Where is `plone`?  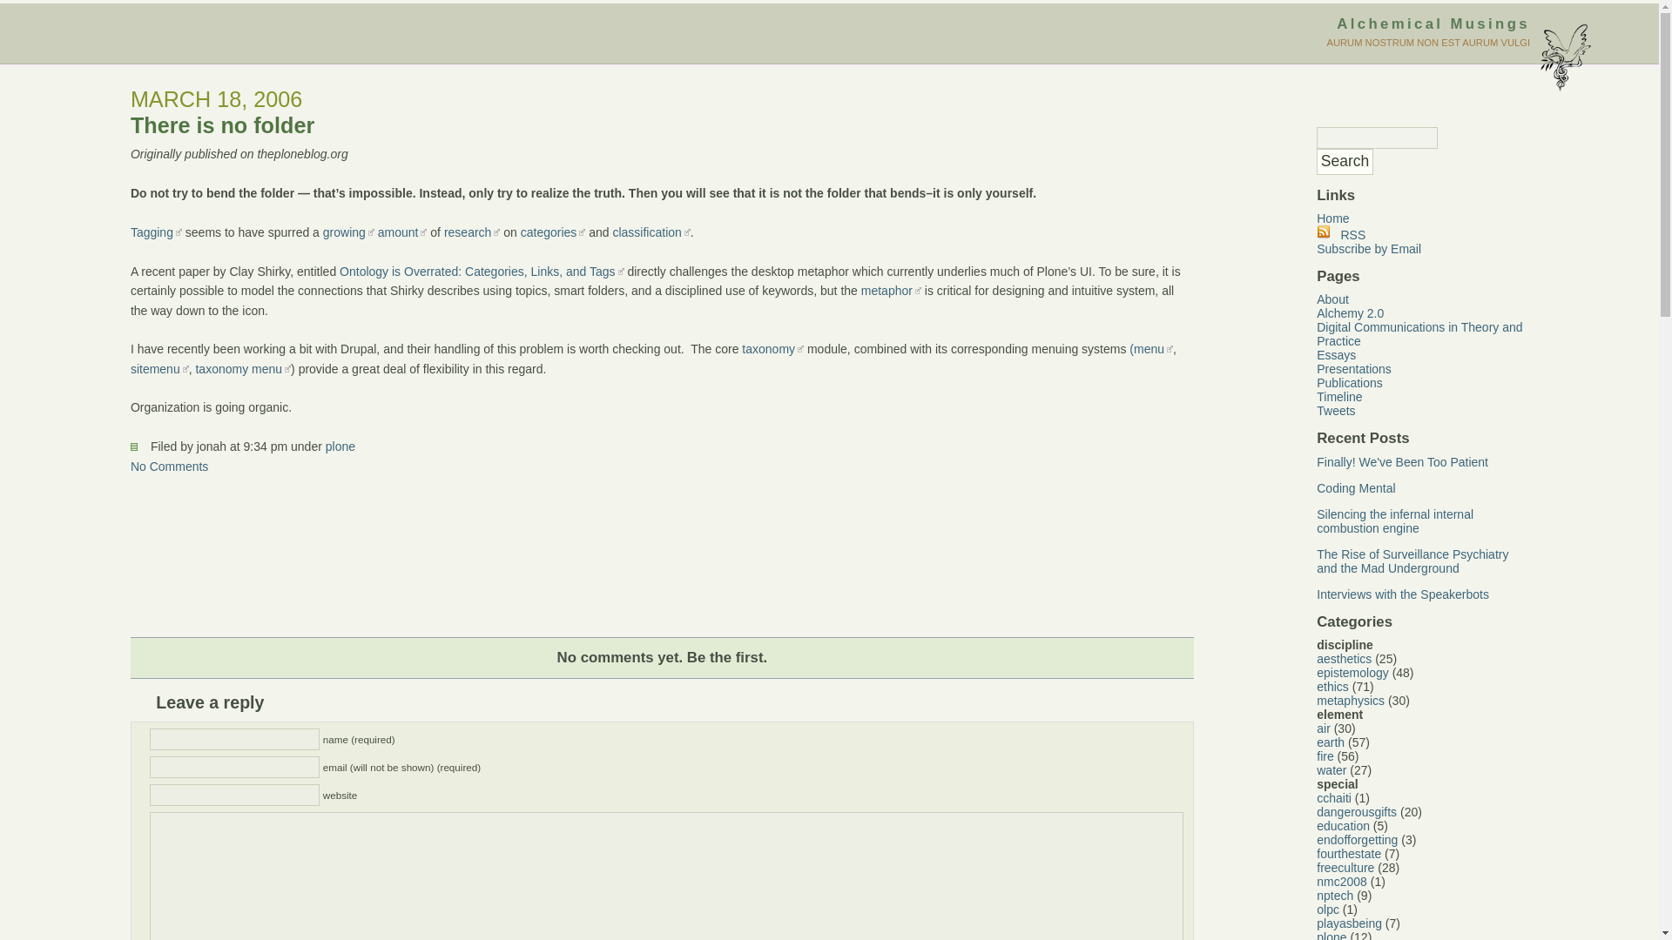 plone is located at coordinates (340, 446).